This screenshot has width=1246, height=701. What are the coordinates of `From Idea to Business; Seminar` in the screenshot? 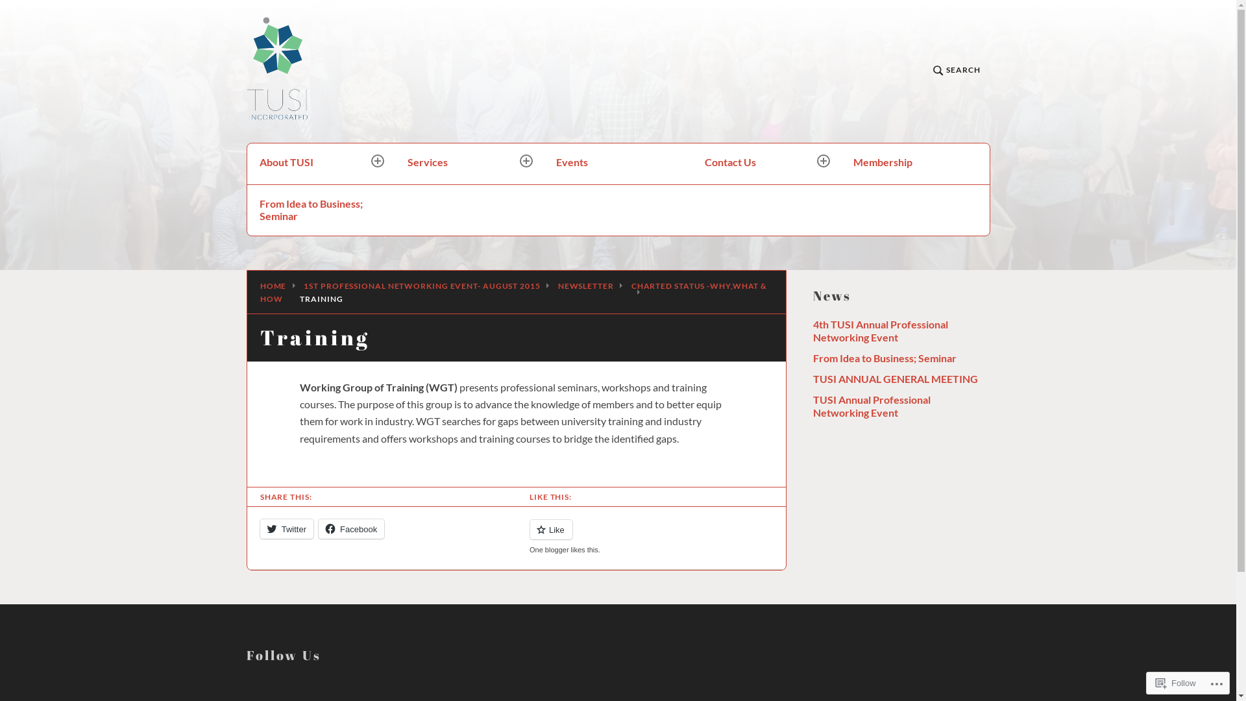 It's located at (322, 210).